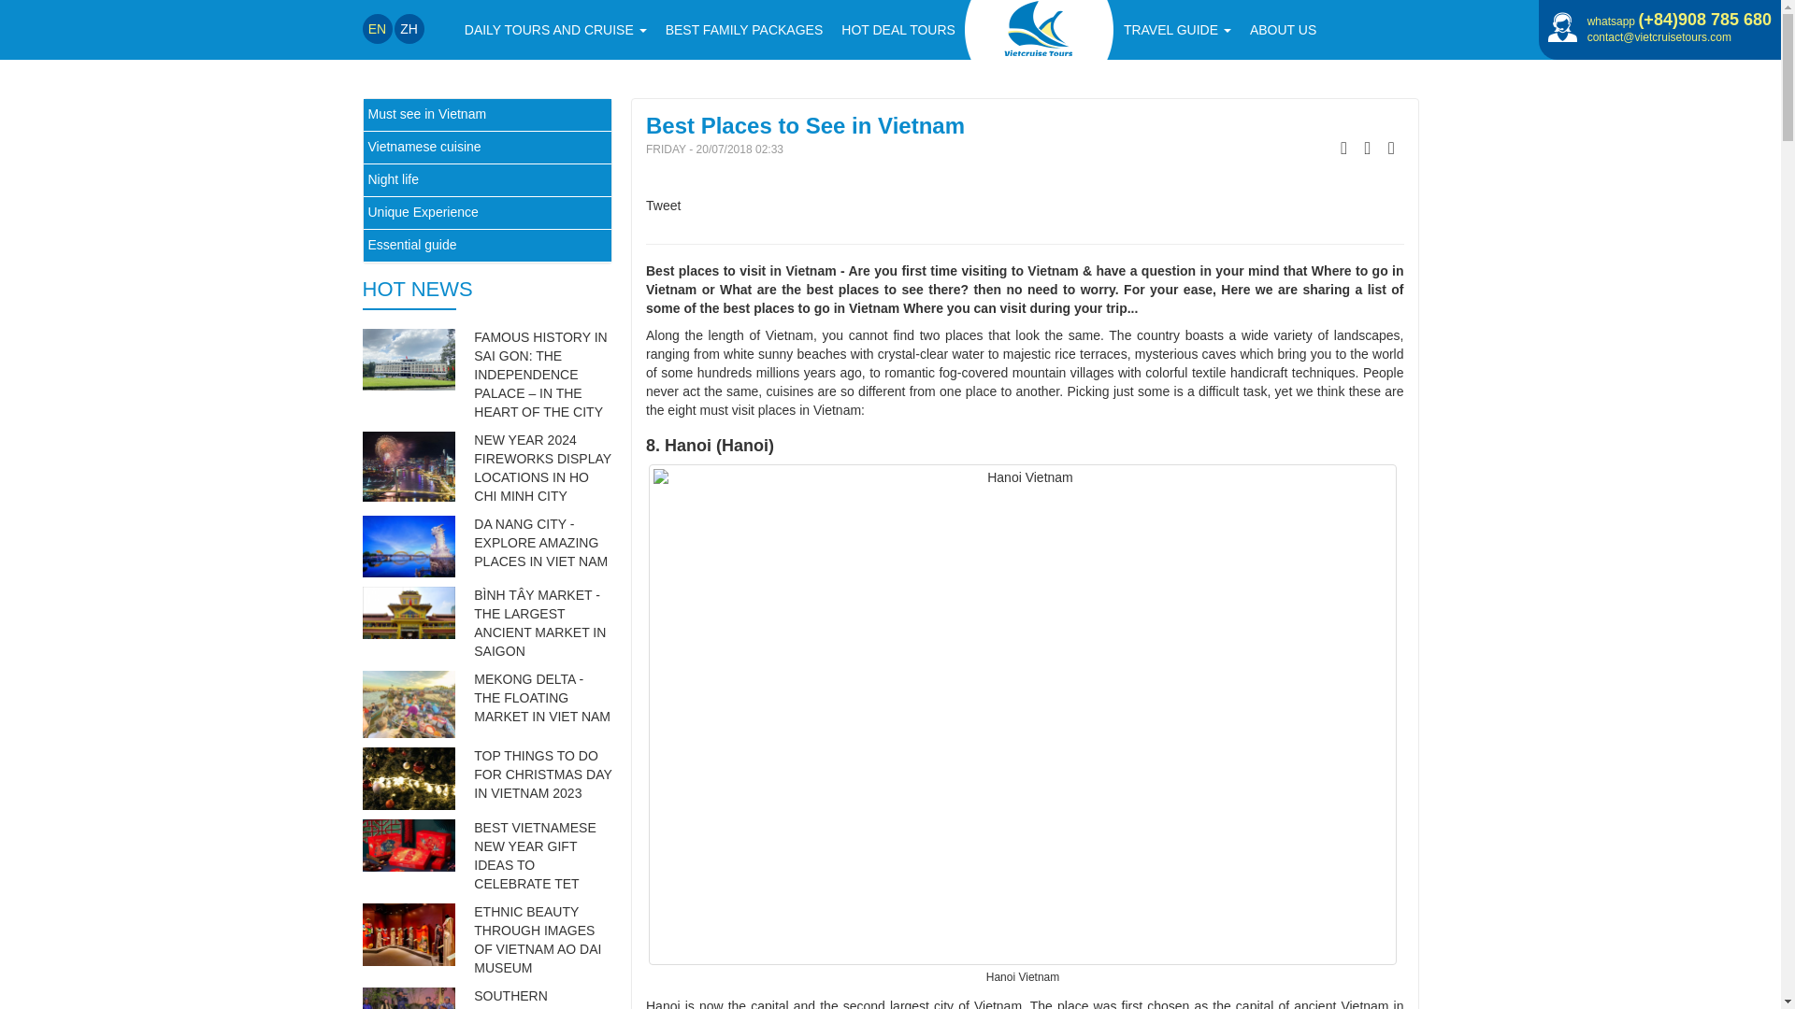 The width and height of the screenshot is (1795, 1009). Describe the element at coordinates (1177, 30) in the screenshot. I see `TRAVEL GUIDE  ` at that location.